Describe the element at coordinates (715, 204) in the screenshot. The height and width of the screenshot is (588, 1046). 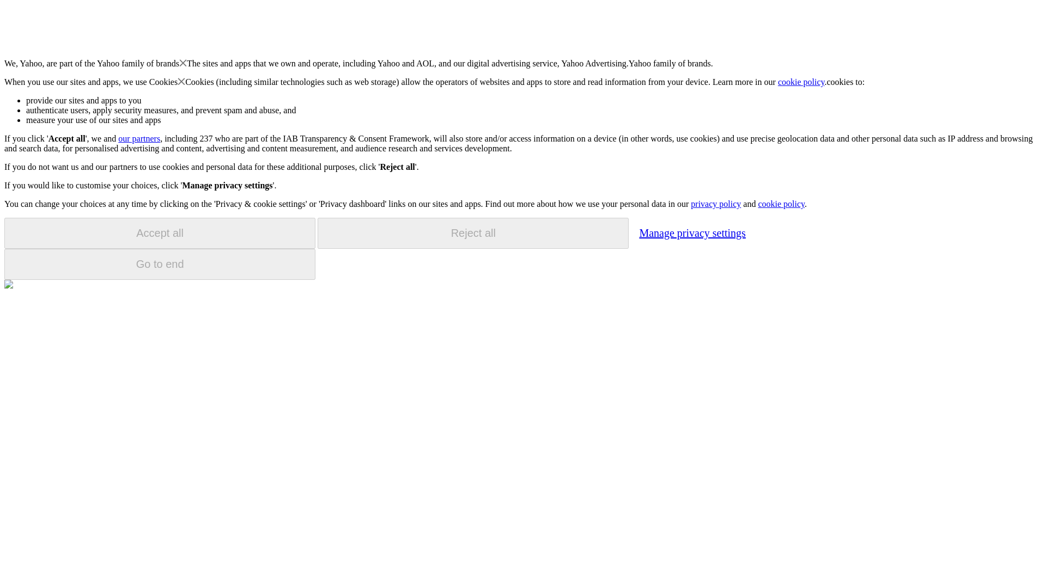
I see `privacy policy` at that location.